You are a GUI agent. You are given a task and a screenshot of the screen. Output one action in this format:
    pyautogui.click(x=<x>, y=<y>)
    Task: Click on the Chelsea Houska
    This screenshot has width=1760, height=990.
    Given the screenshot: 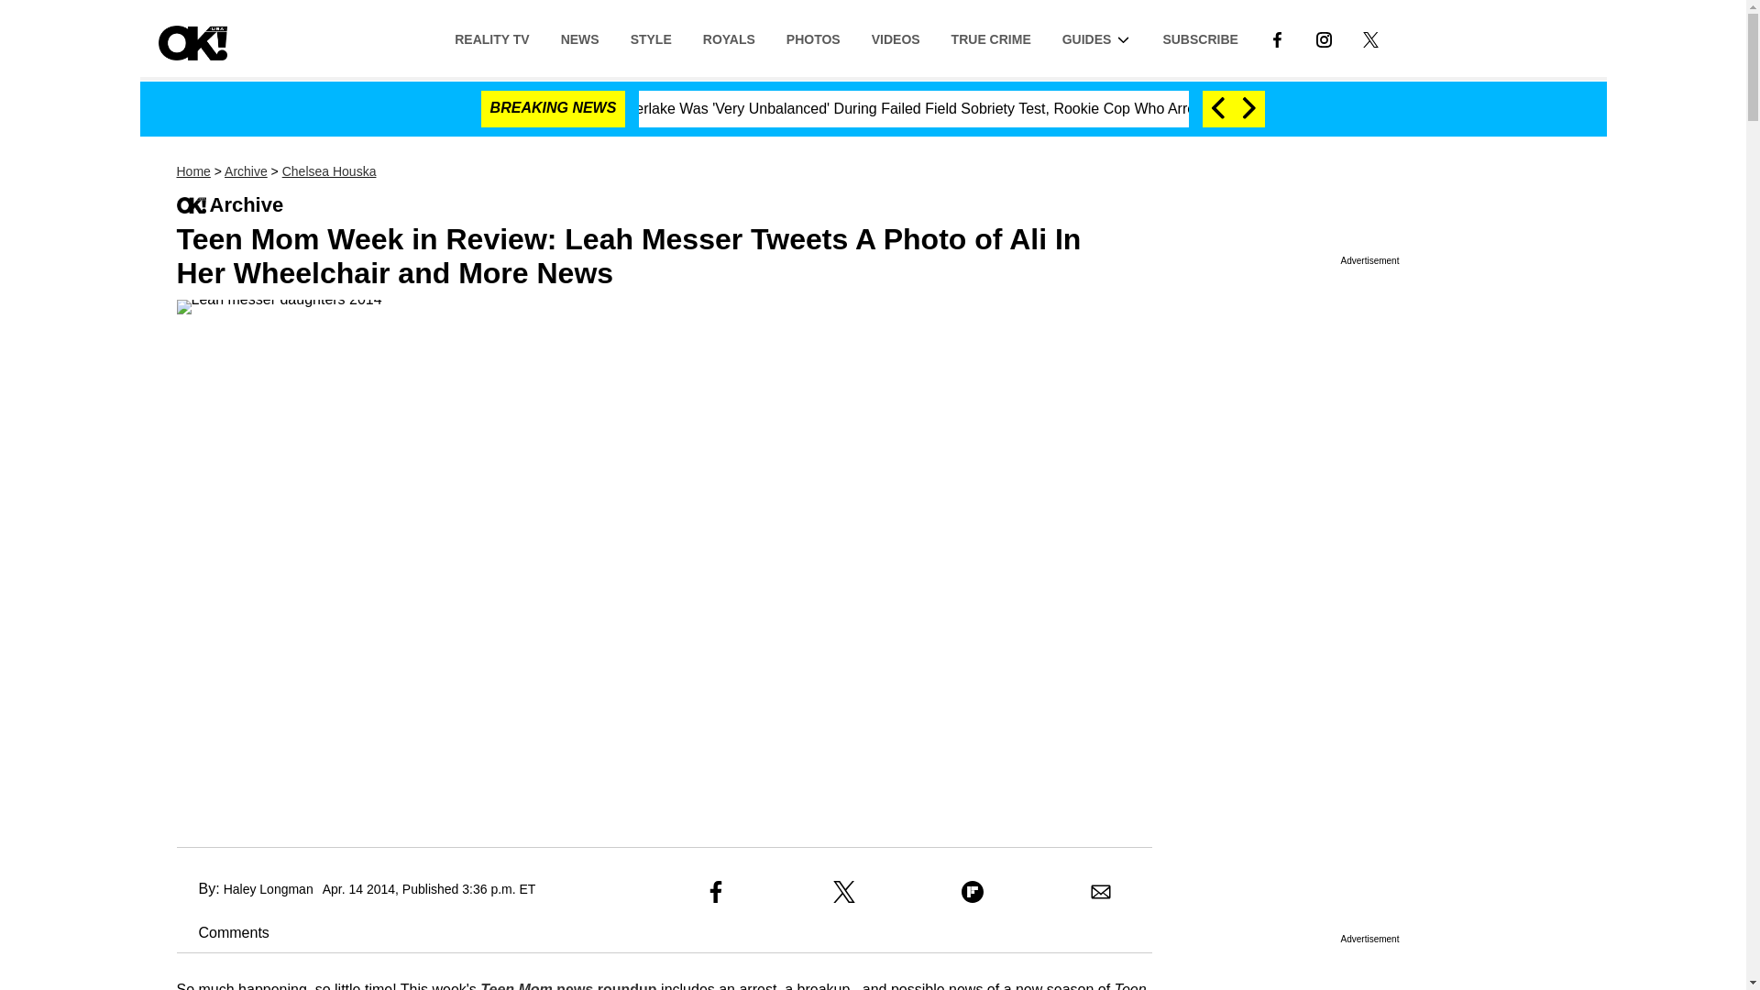 What is the action you would take?
    pyautogui.click(x=328, y=171)
    